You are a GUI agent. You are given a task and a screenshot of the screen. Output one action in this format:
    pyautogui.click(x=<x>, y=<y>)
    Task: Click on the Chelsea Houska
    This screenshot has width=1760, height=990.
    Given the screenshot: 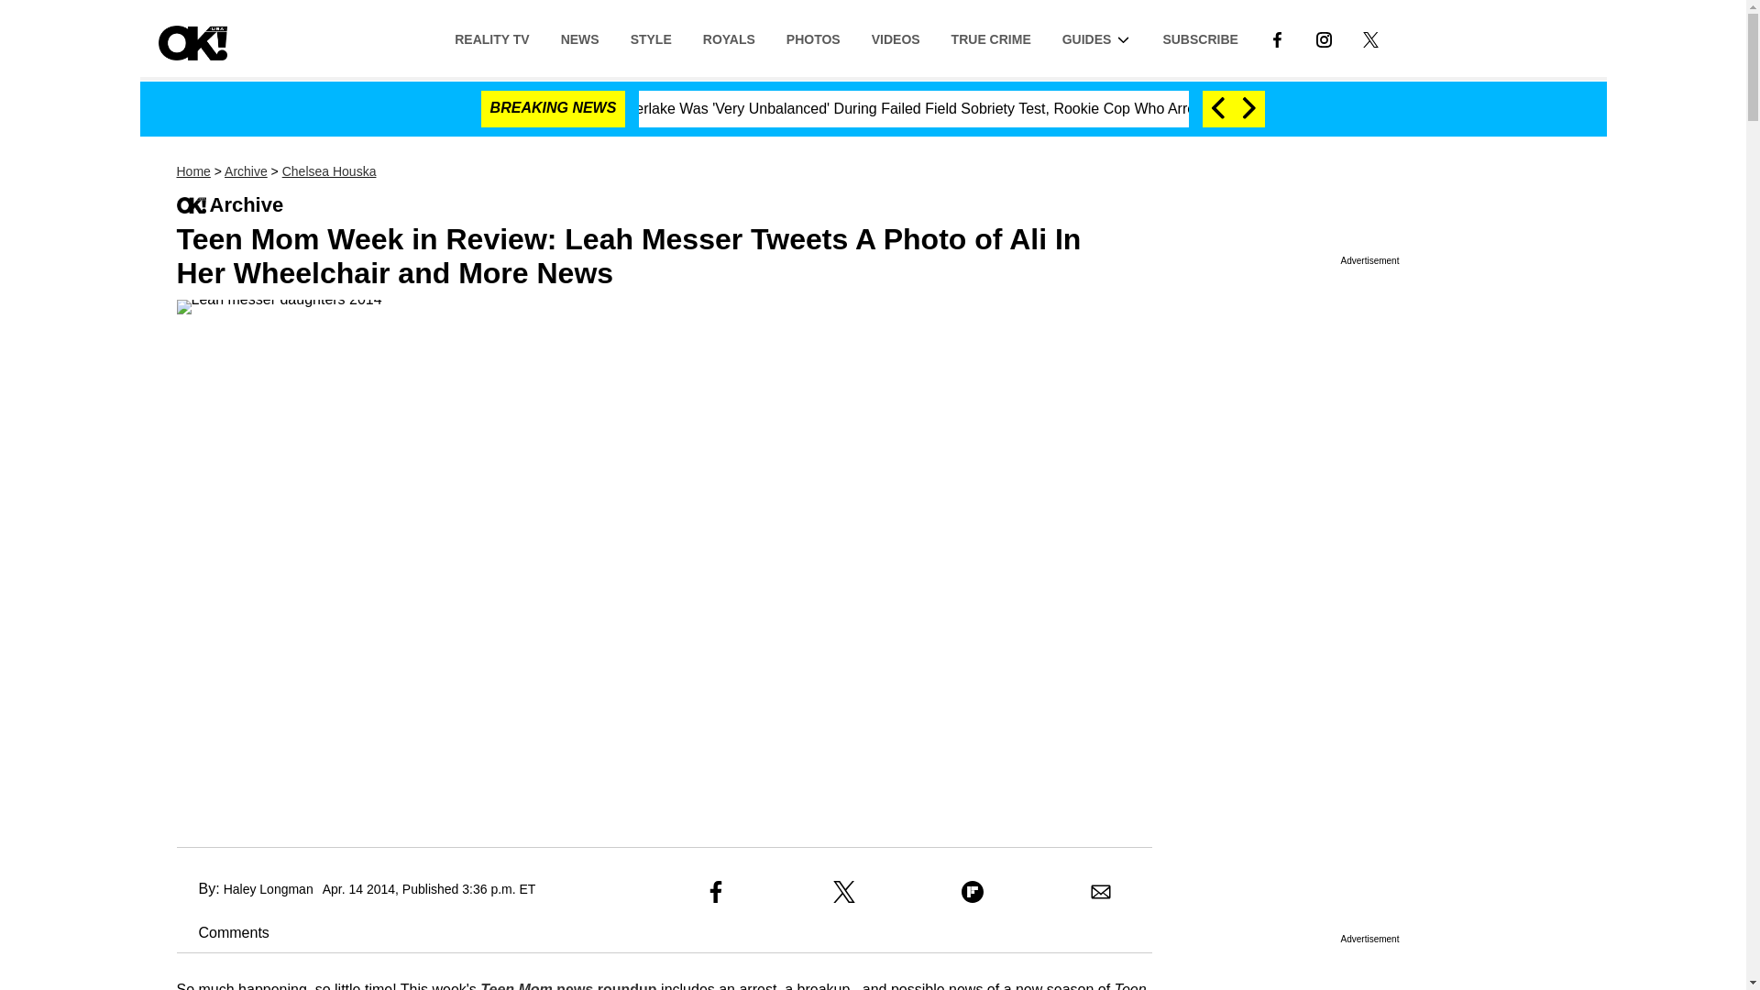 What is the action you would take?
    pyautogui.click(x=328, y=171)
    